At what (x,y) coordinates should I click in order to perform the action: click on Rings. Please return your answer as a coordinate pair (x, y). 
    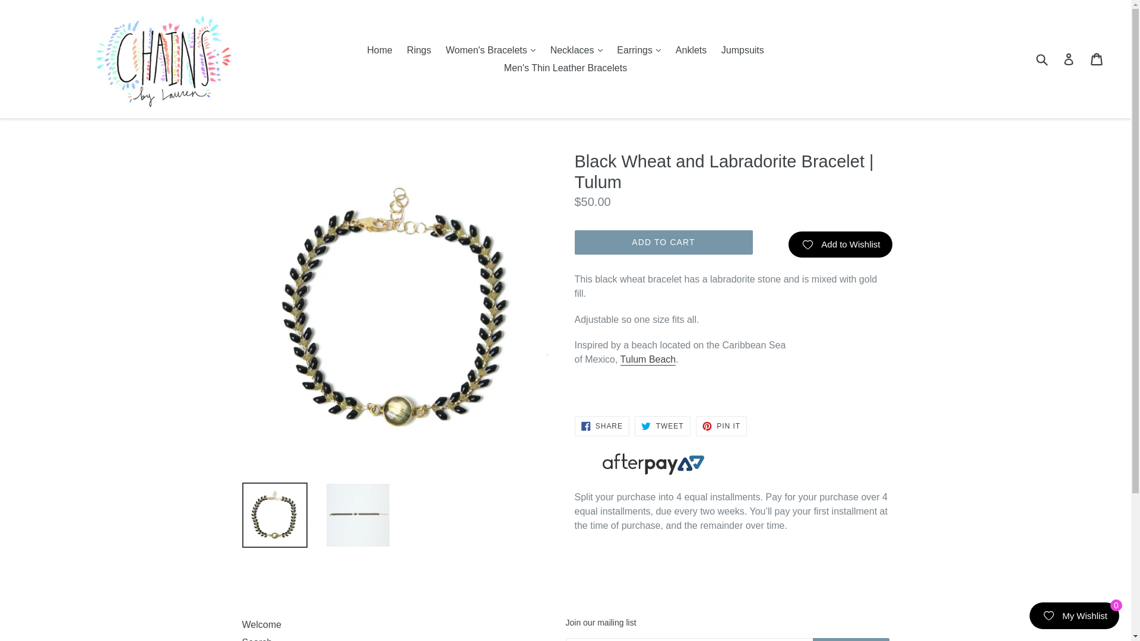
    Looking at the image, I should click on (419, 50).